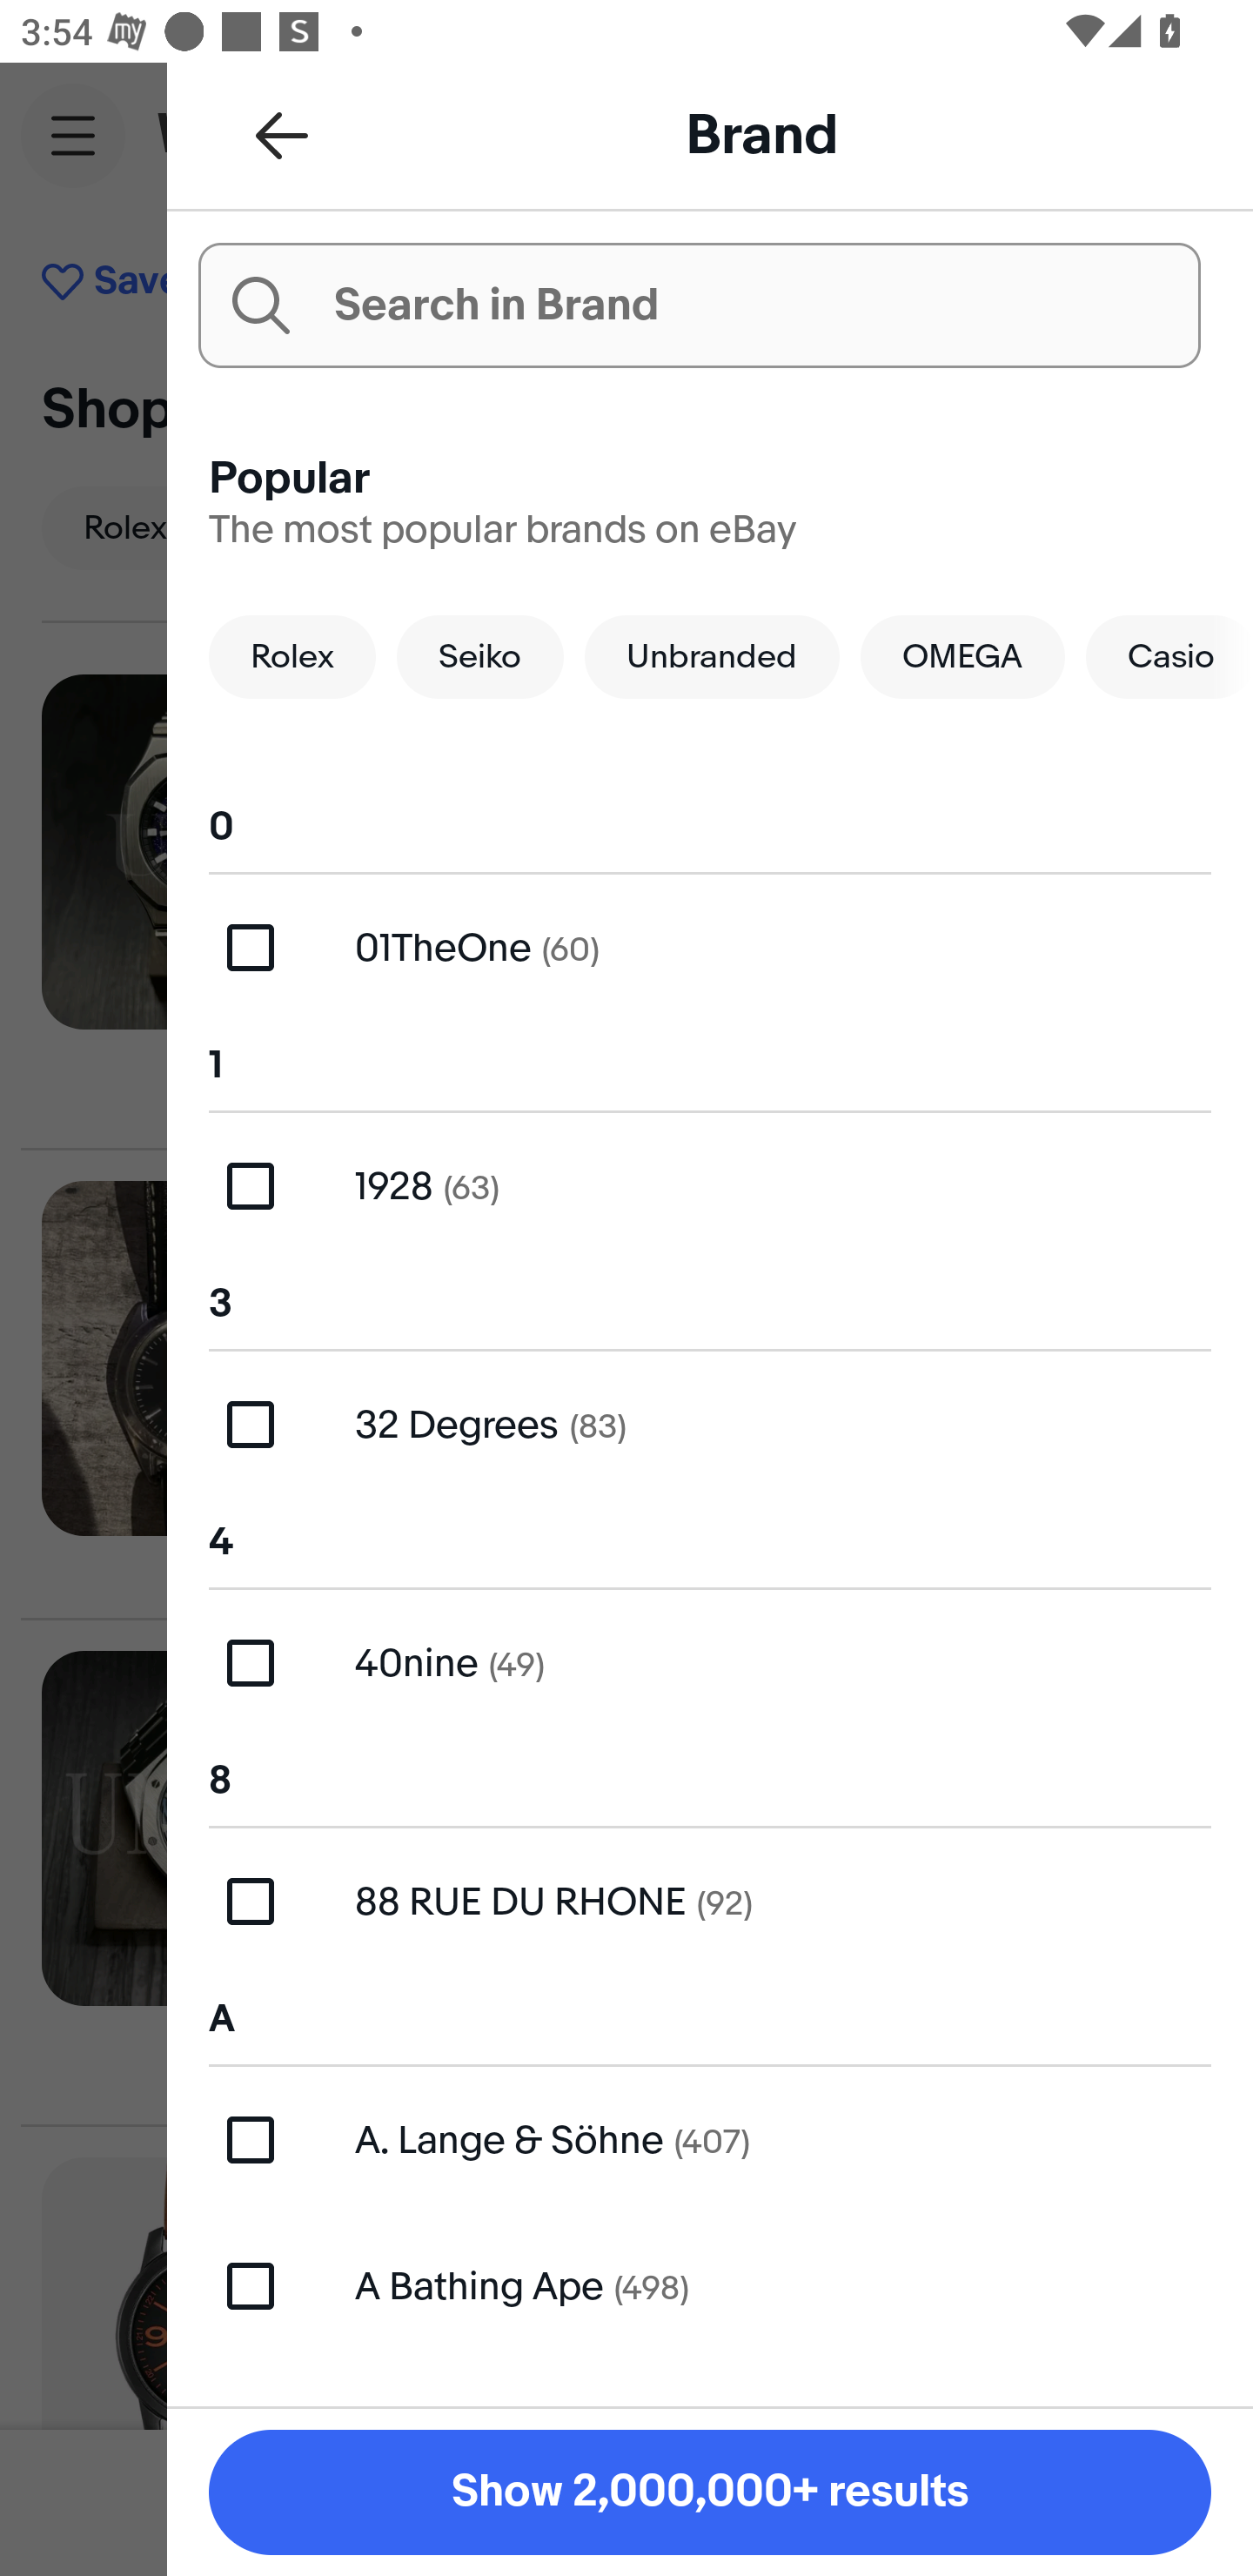 Image resolution: width=1253 pixels, height=2576 pixels. I want to click on Rolex, so click(292, 656).